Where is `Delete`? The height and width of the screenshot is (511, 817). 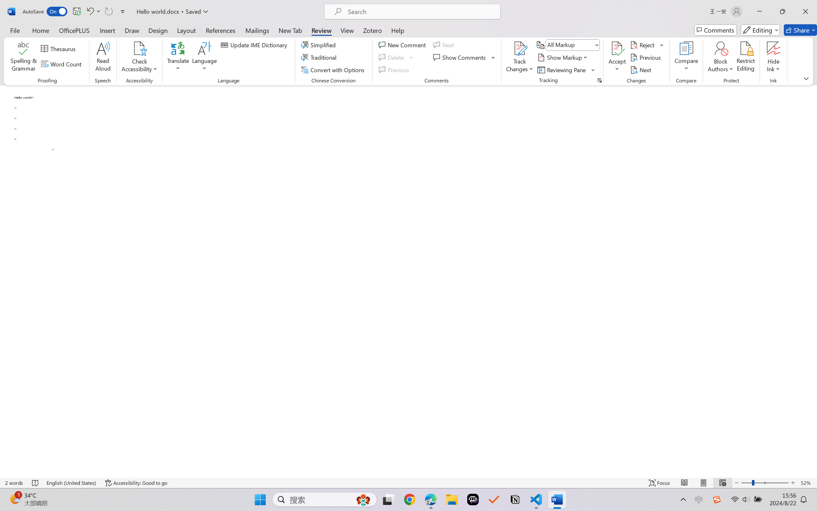
Delete is located at coordinates (396, 57).